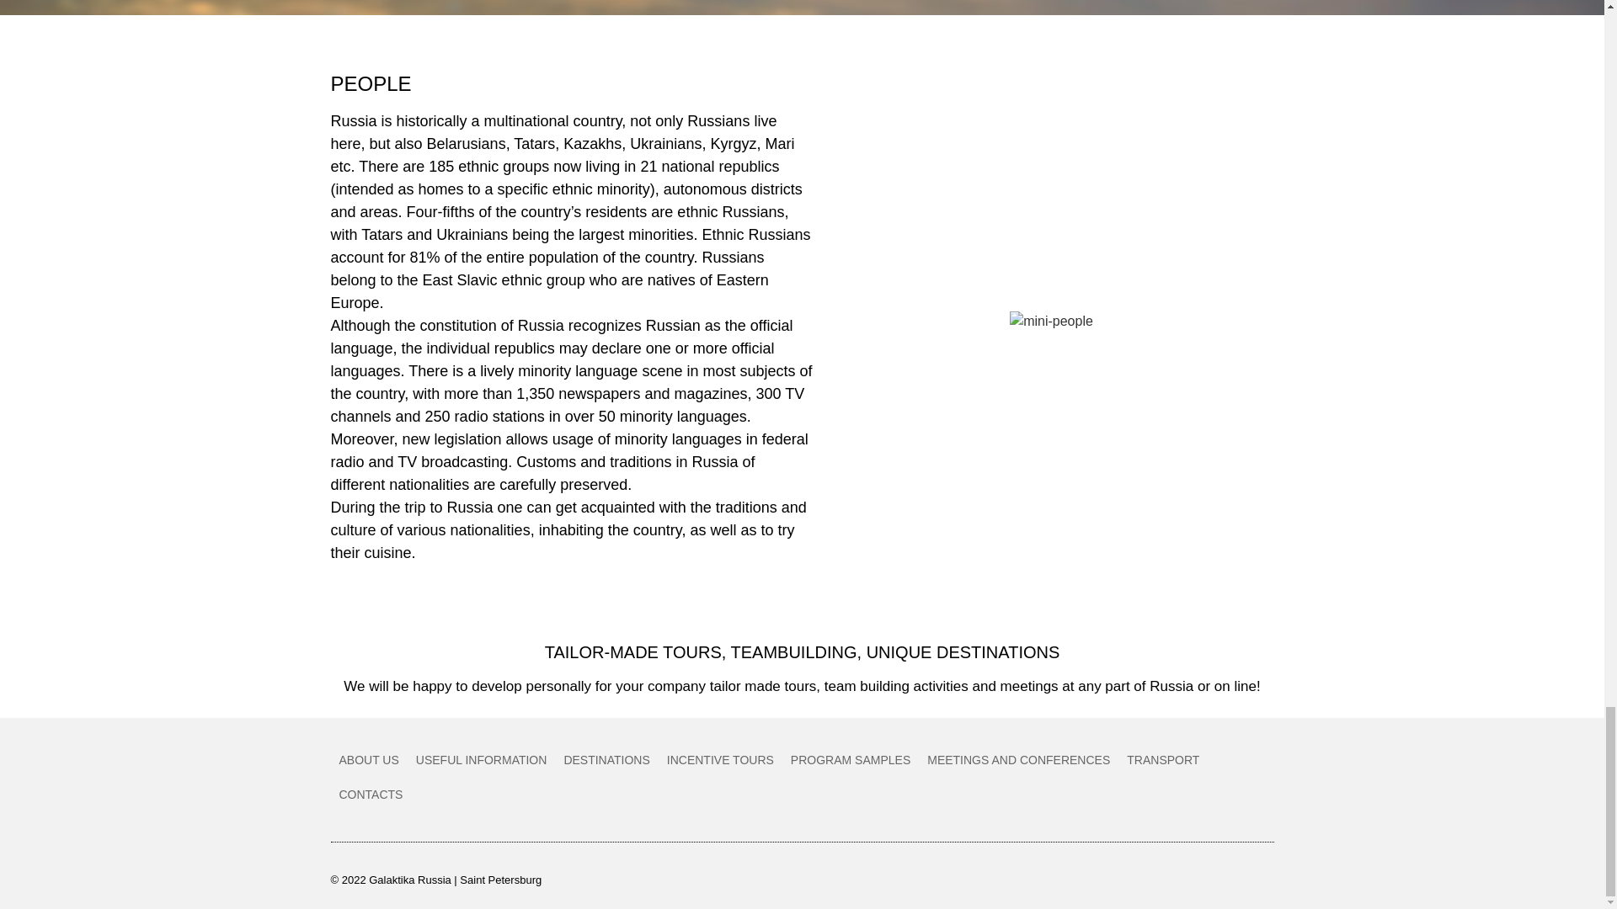 Image resolution: width=1617 pixels, height=909 pixels. I want to click on PROGRAM SAMPLES, so click(851, 761).